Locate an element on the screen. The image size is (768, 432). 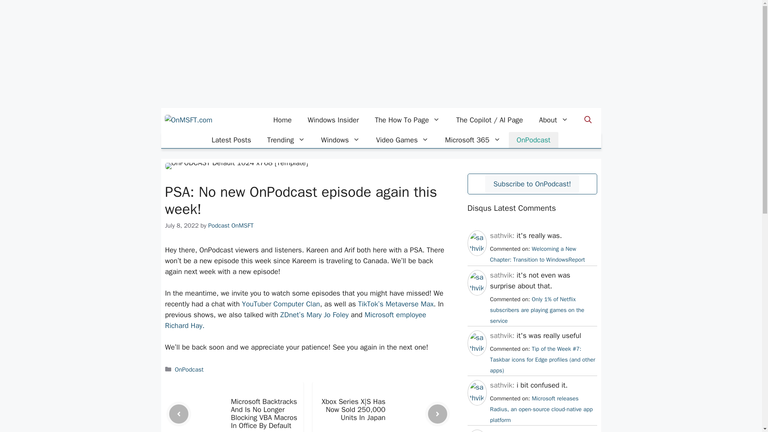
Home is located at coordinates (282, 120).